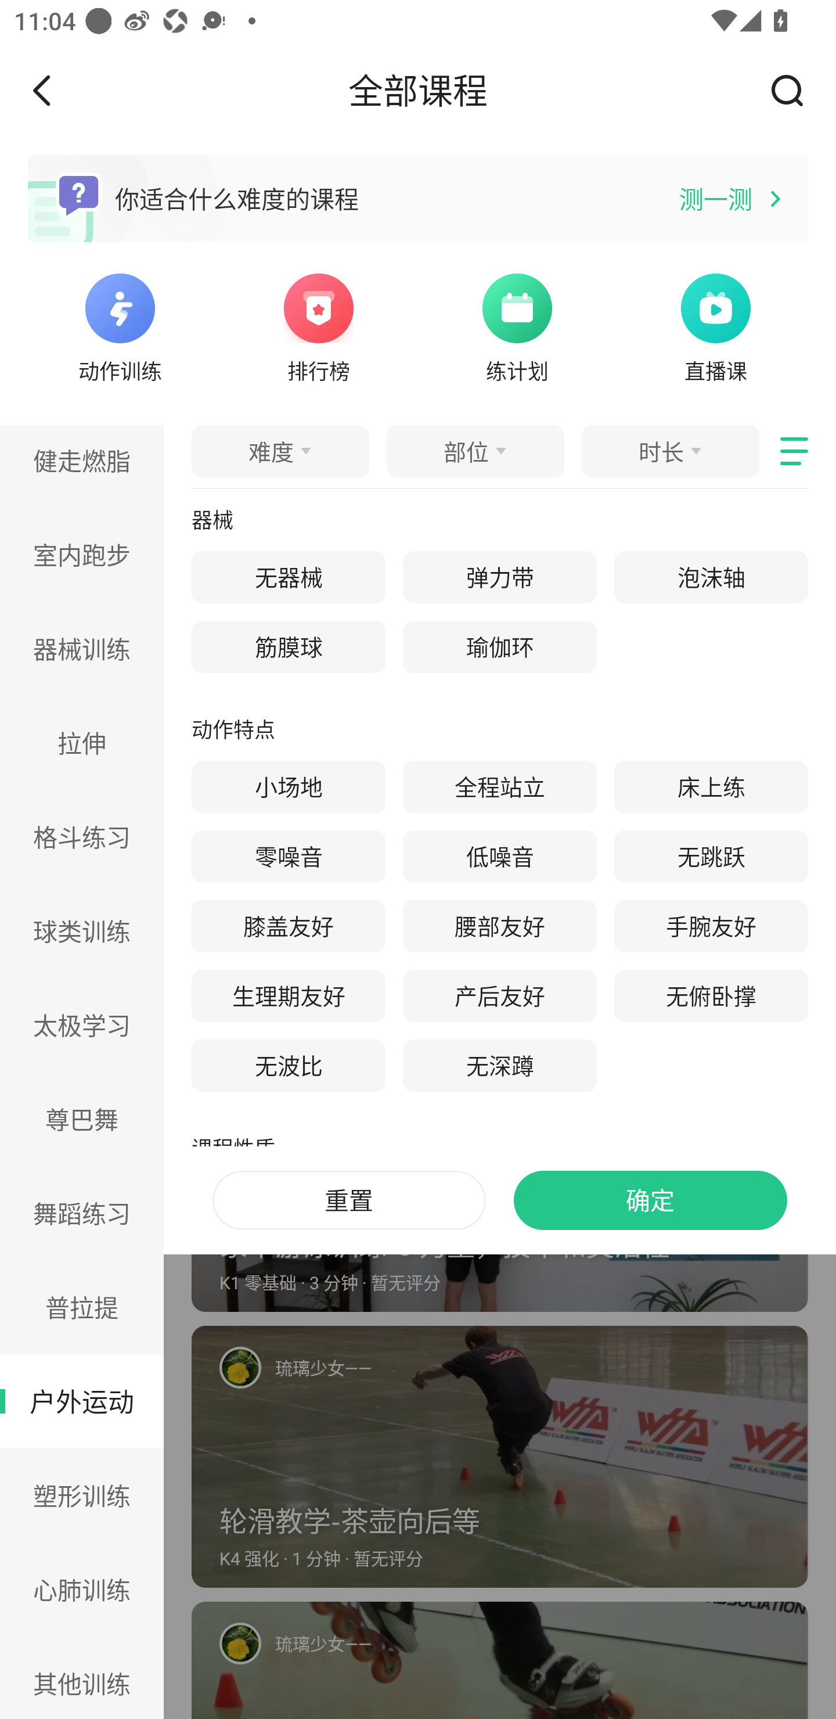  Describe the element at coordinates (82, 1589) in the screenshot. I see `心肺训练` at that location.